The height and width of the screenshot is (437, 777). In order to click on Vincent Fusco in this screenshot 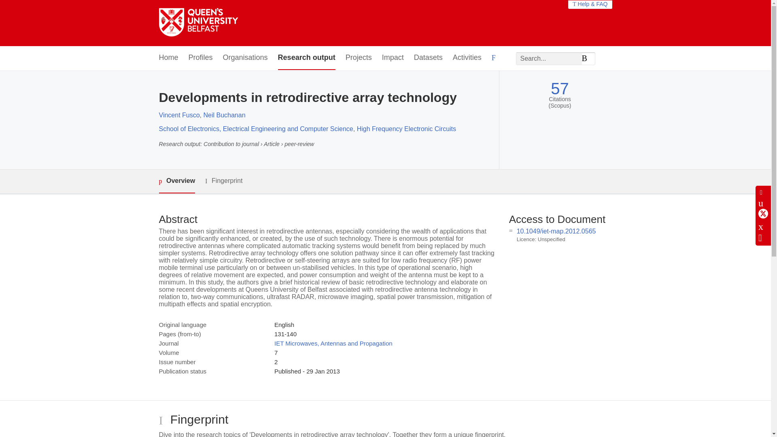, I will do `click(179, 115)`.